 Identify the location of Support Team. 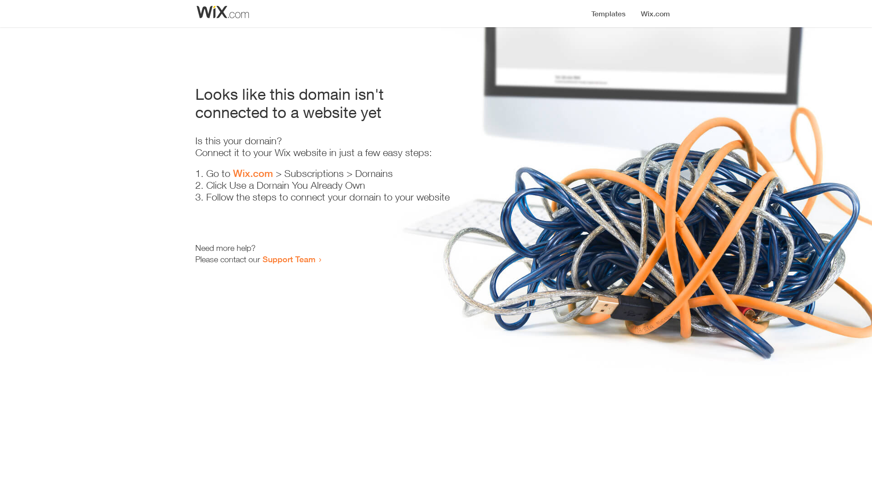
(289, 259).